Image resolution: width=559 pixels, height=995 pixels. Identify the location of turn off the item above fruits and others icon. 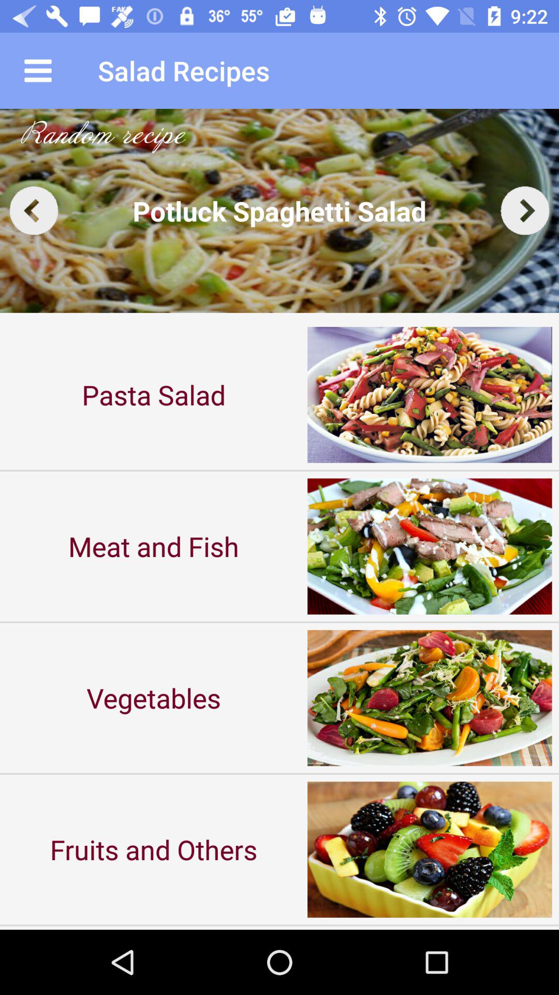
(154, 698).